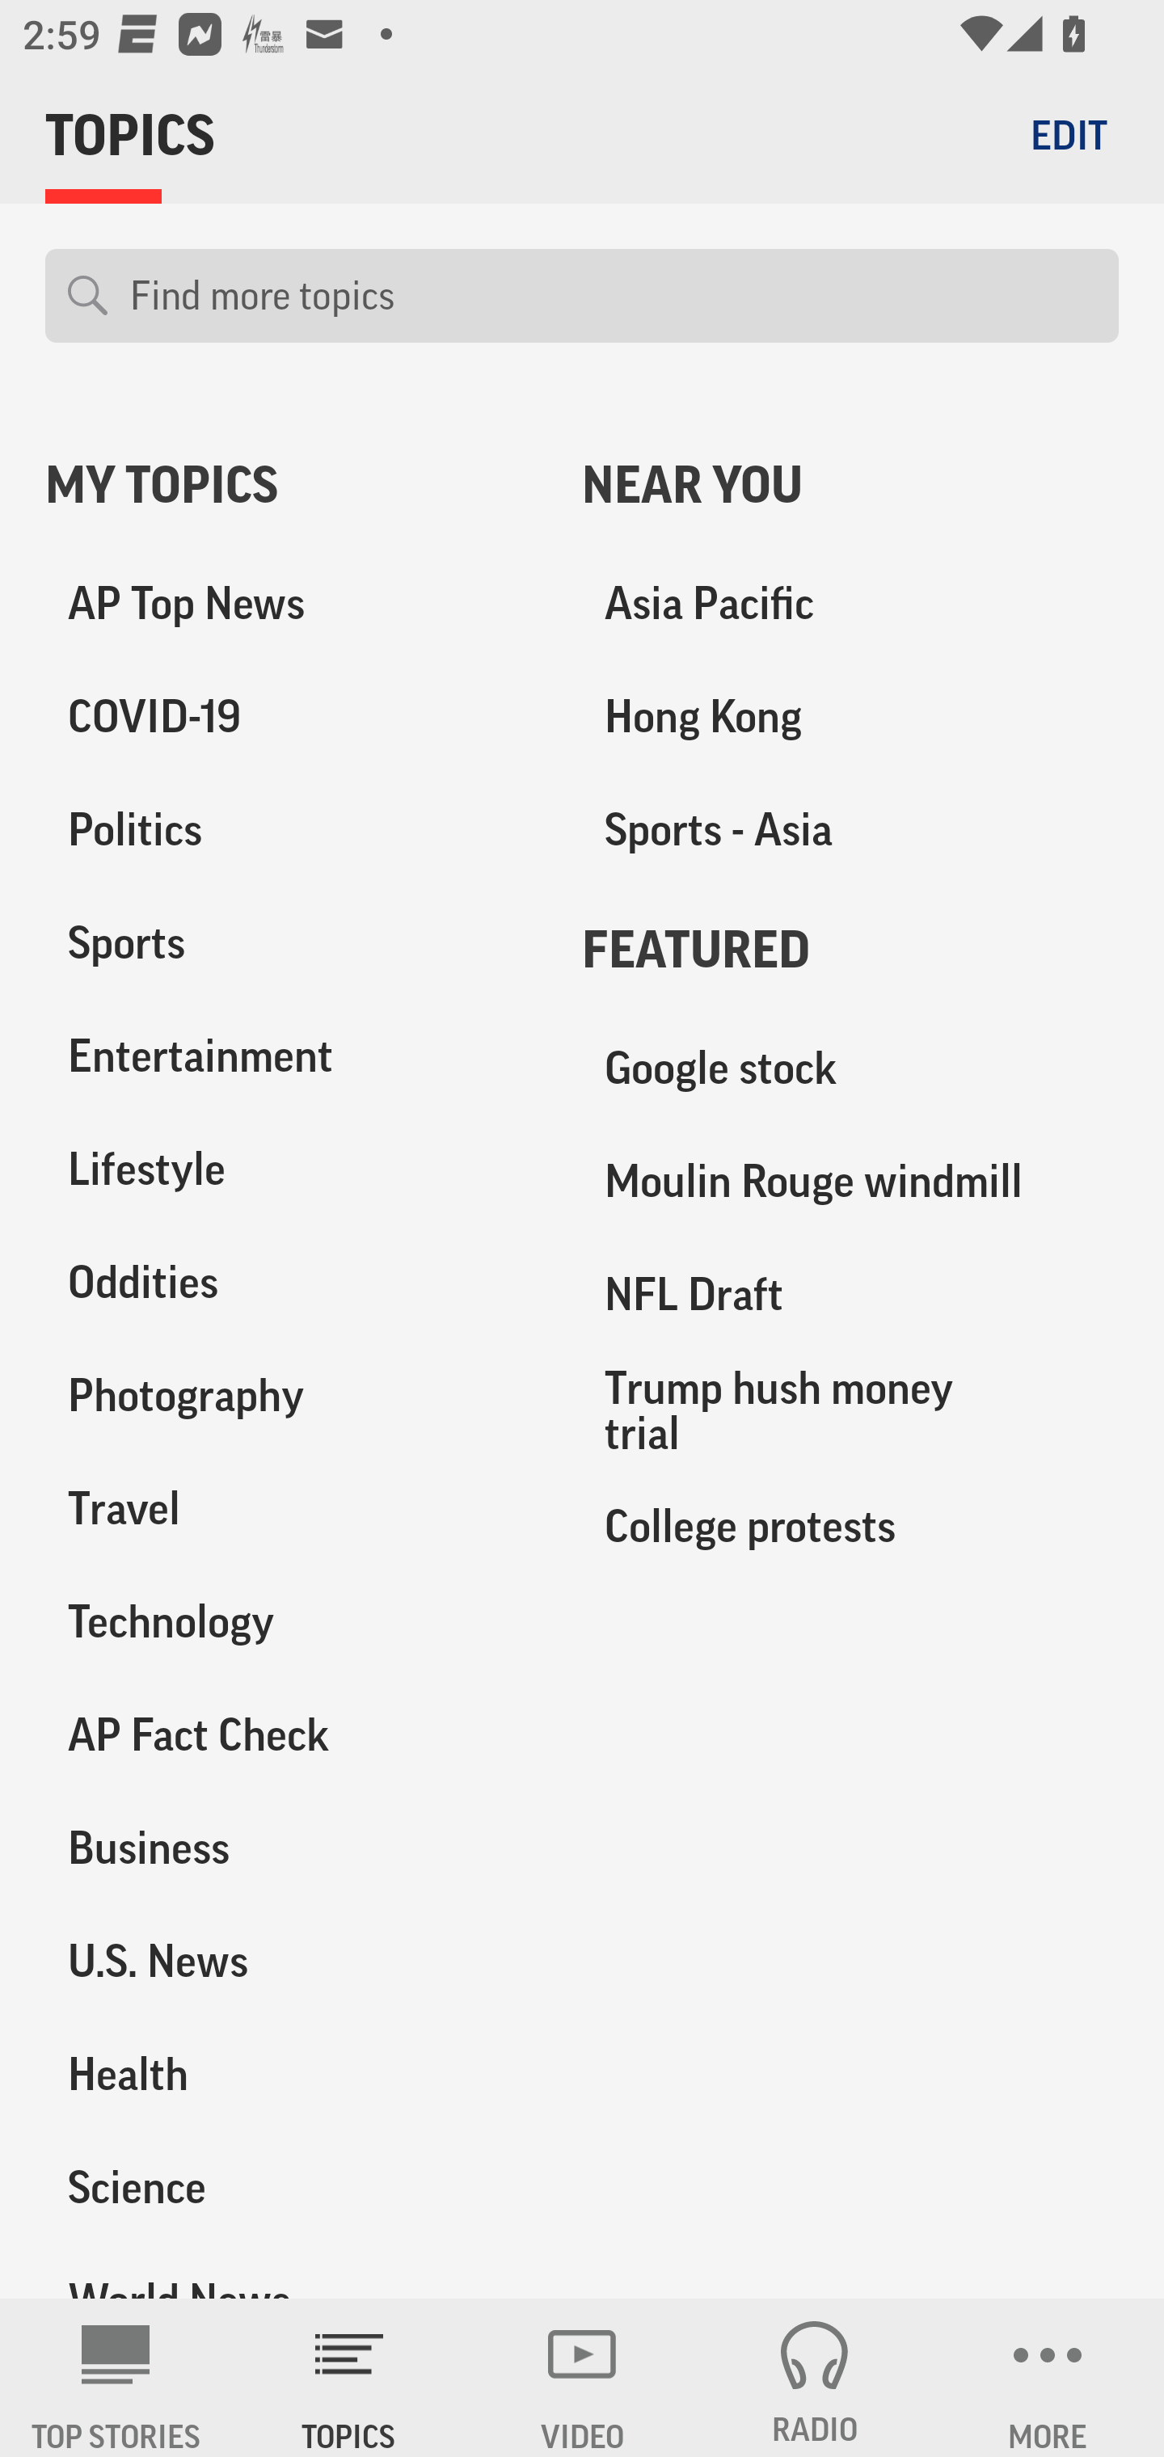  I want to click on Google stock, so click(850, 1068).